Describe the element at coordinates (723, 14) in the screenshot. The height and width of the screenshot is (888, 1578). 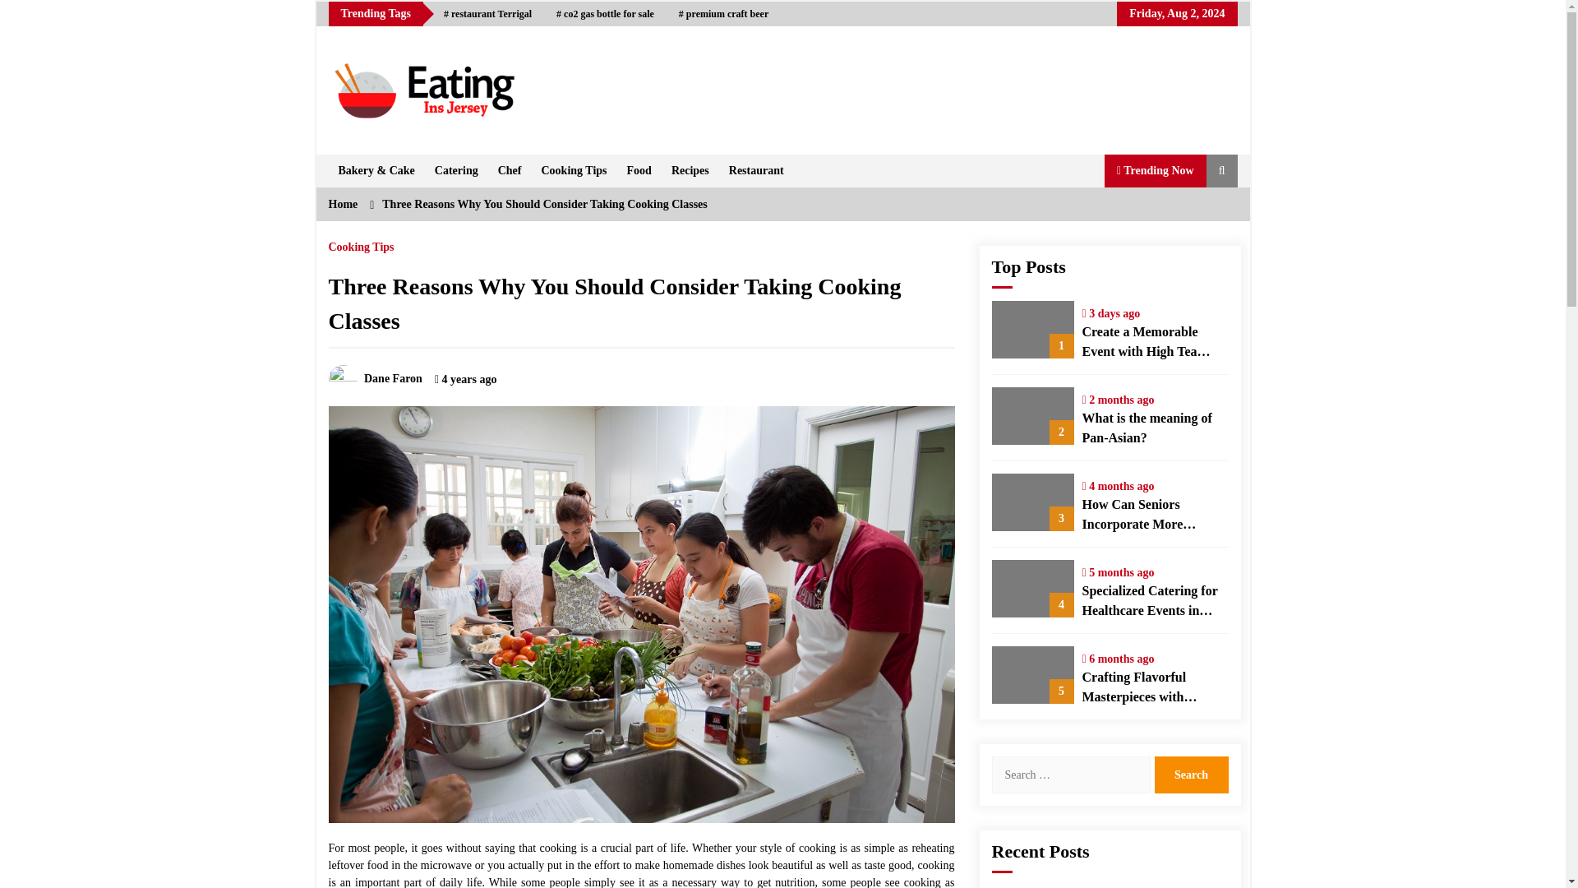
I see `premium craft beer` at that location.